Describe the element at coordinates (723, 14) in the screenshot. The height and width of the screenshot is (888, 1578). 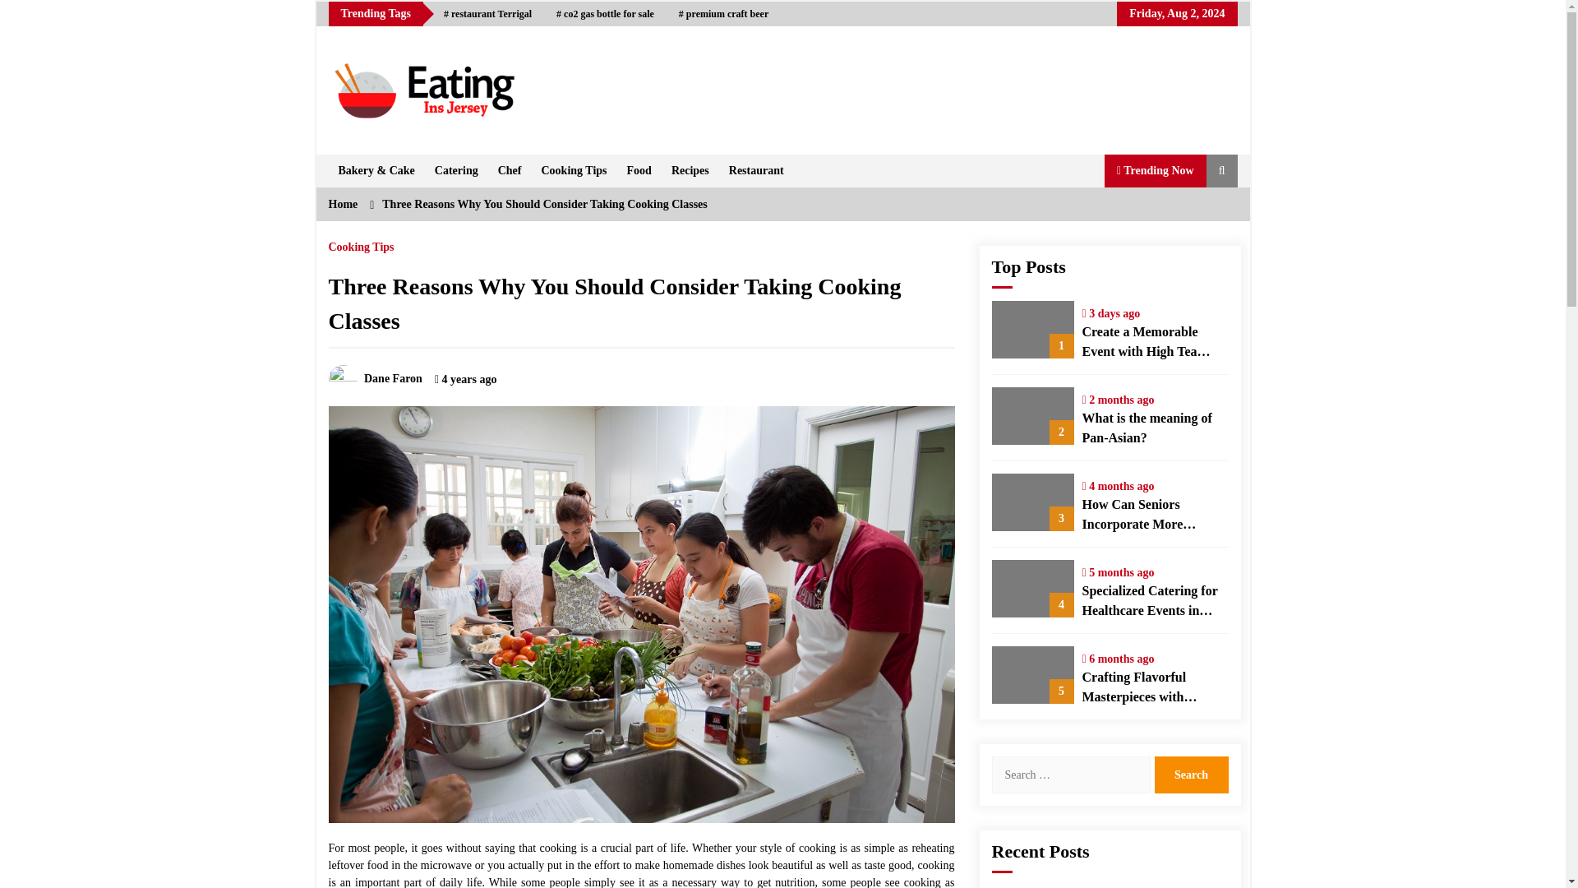
I see `premium craft beer` at that location.